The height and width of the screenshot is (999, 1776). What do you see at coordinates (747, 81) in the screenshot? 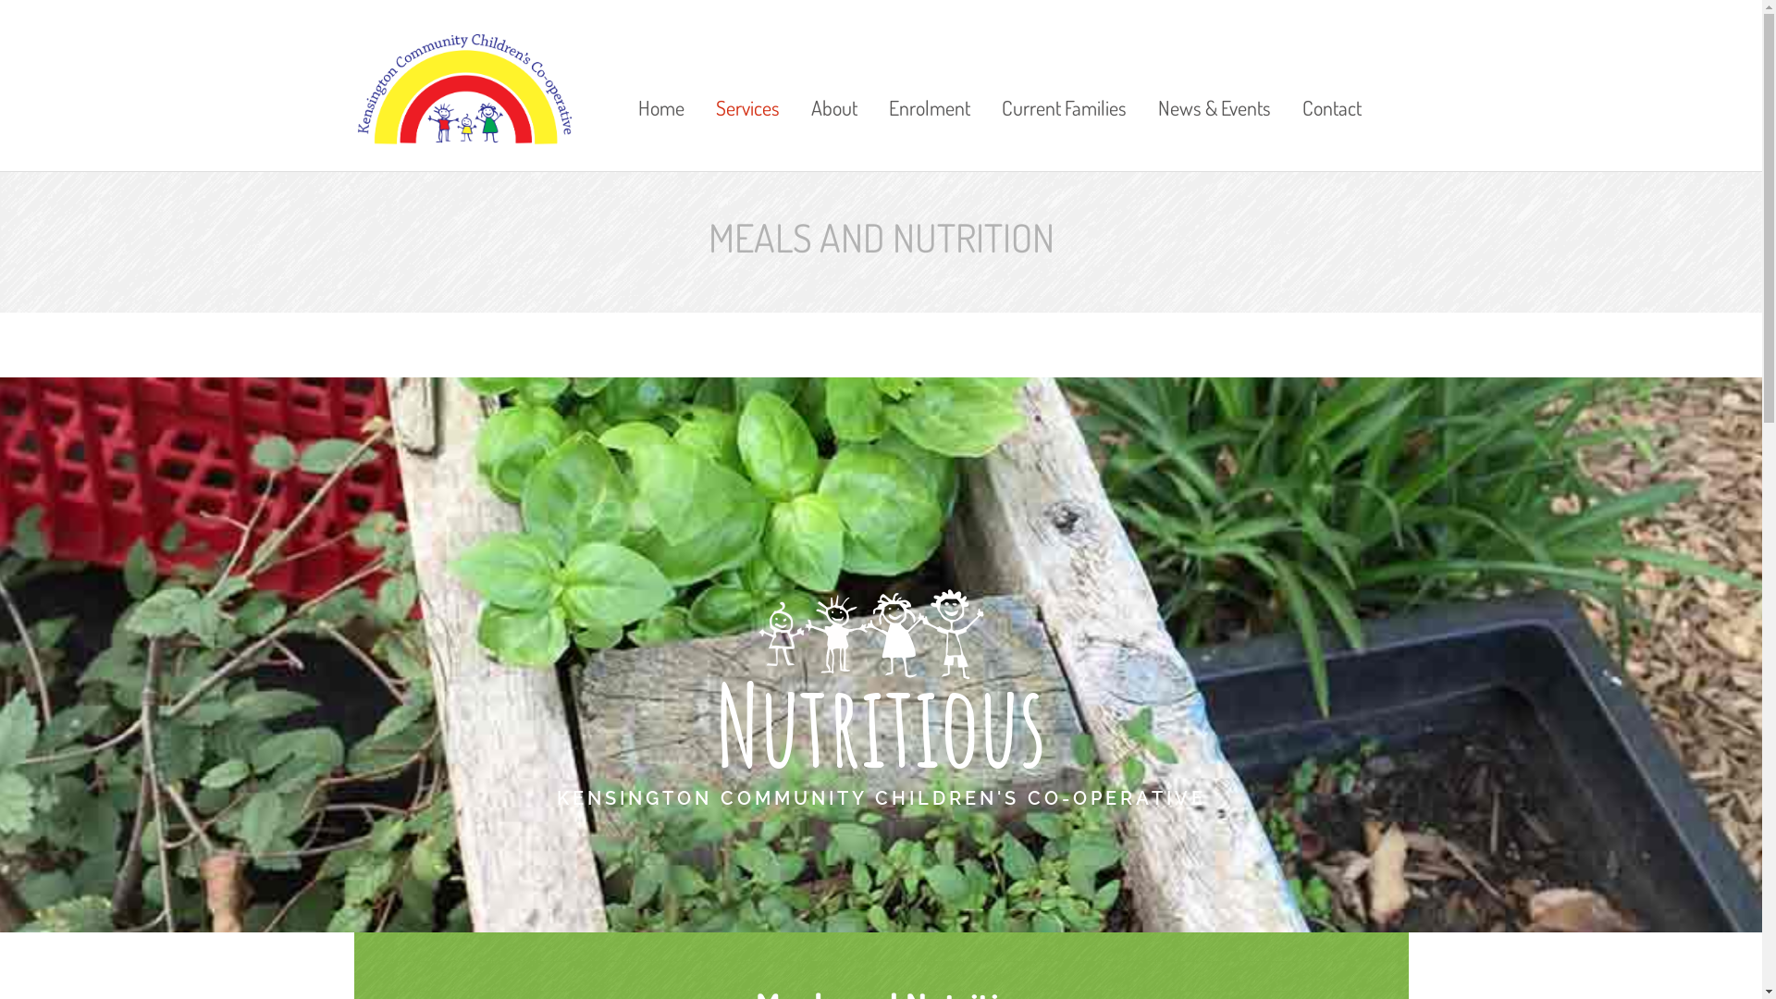
I see `Services` at bounding box center [747, 81].